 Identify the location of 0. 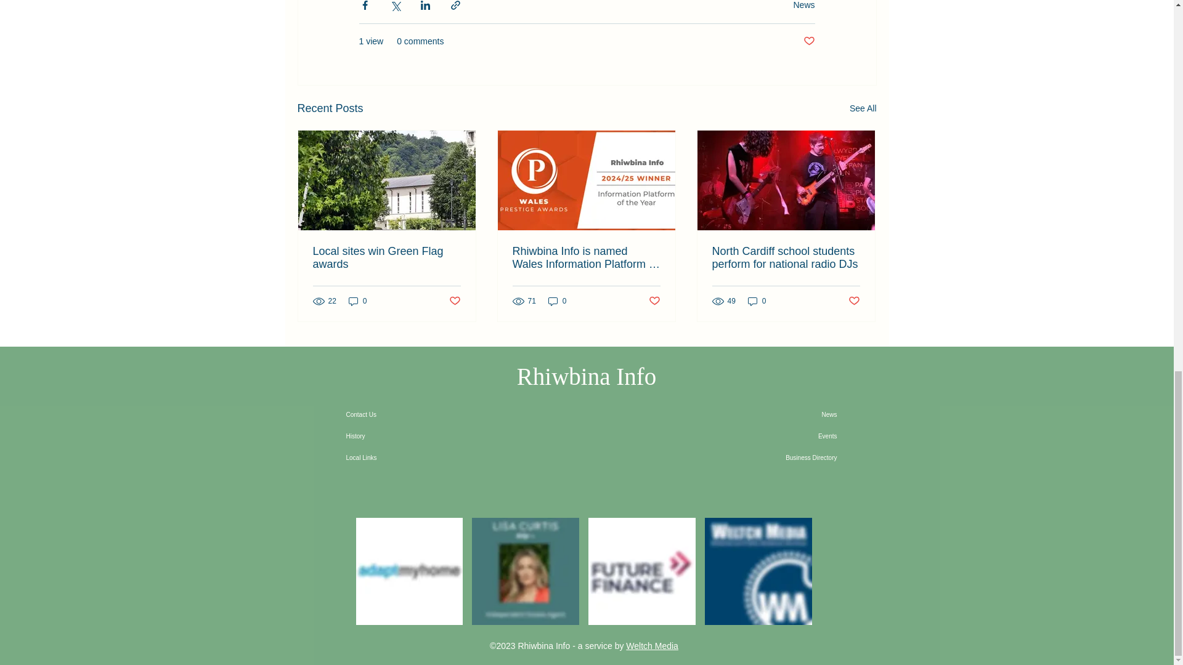
(557, 300).